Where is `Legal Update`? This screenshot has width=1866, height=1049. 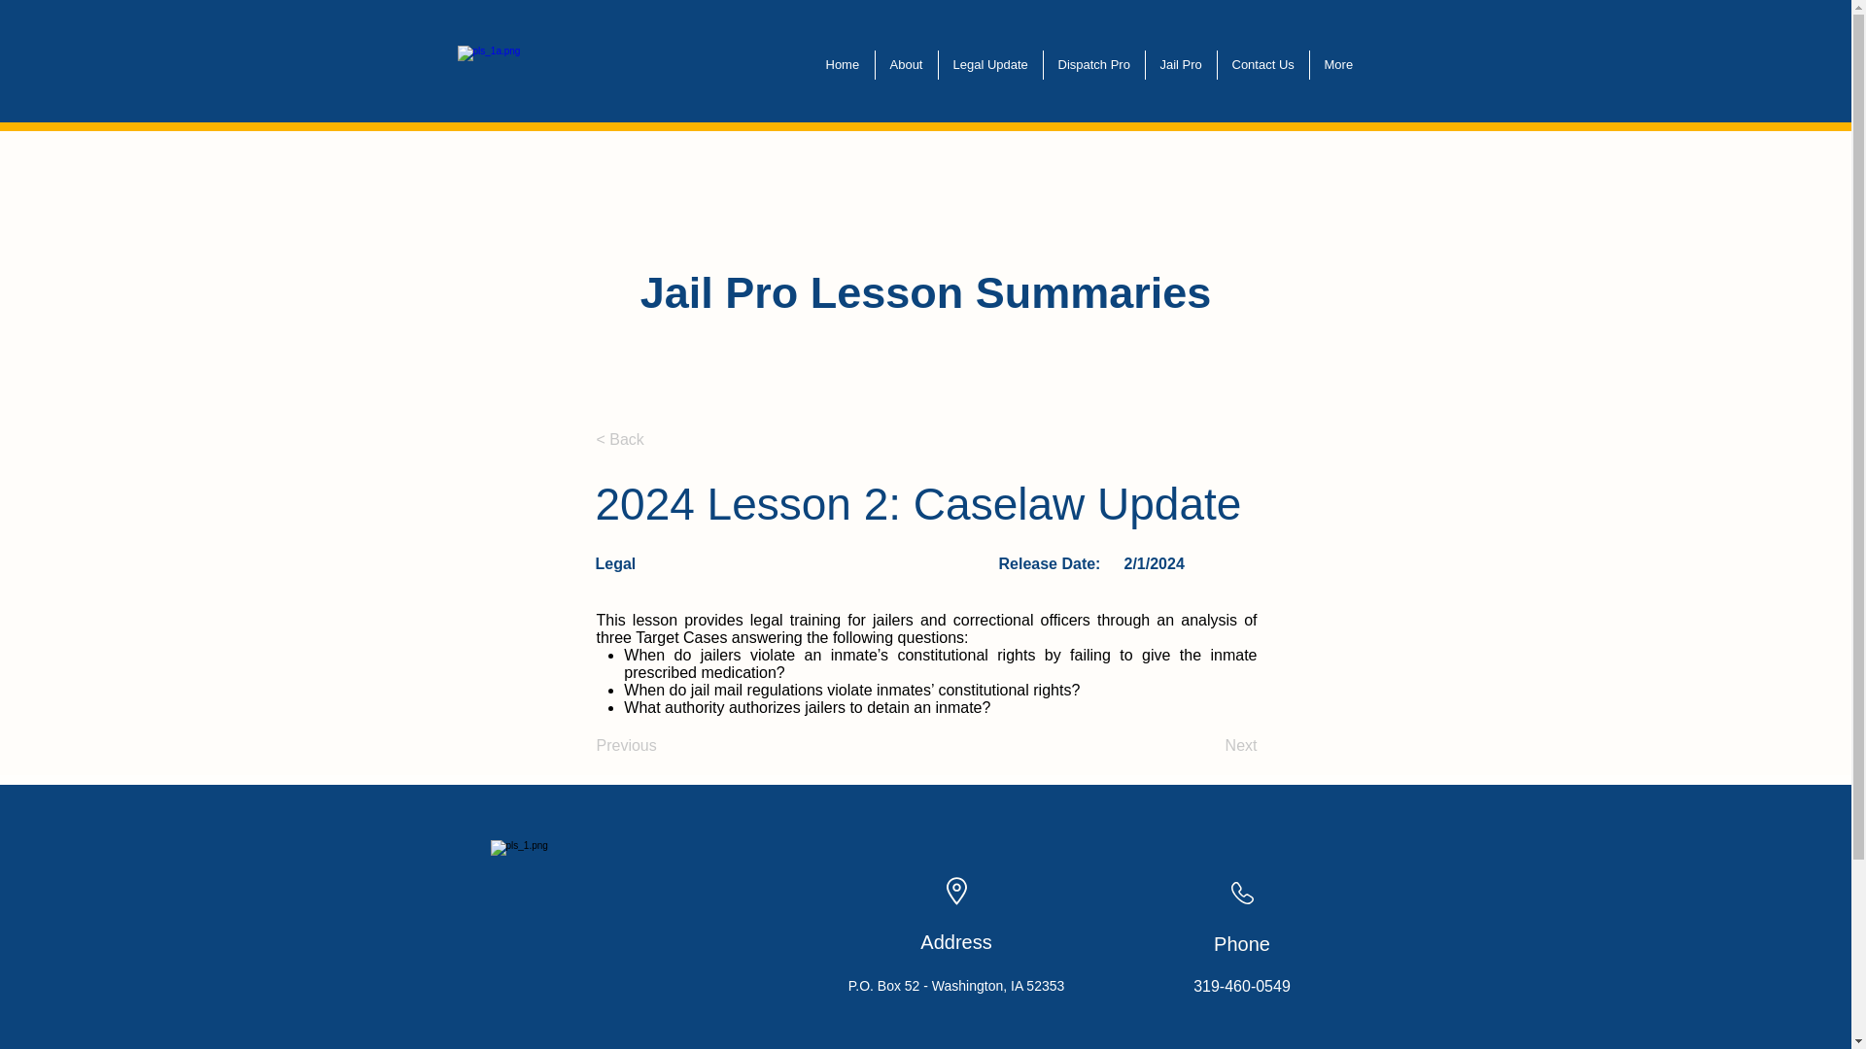
Legal Update is located at coordinates (990, 64).